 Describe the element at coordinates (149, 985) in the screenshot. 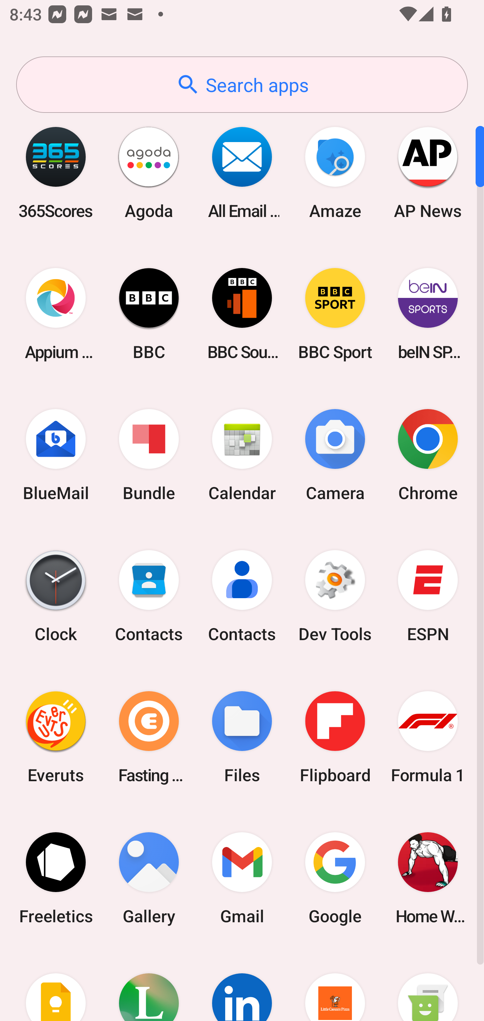

I see `Lifesum` at that location.